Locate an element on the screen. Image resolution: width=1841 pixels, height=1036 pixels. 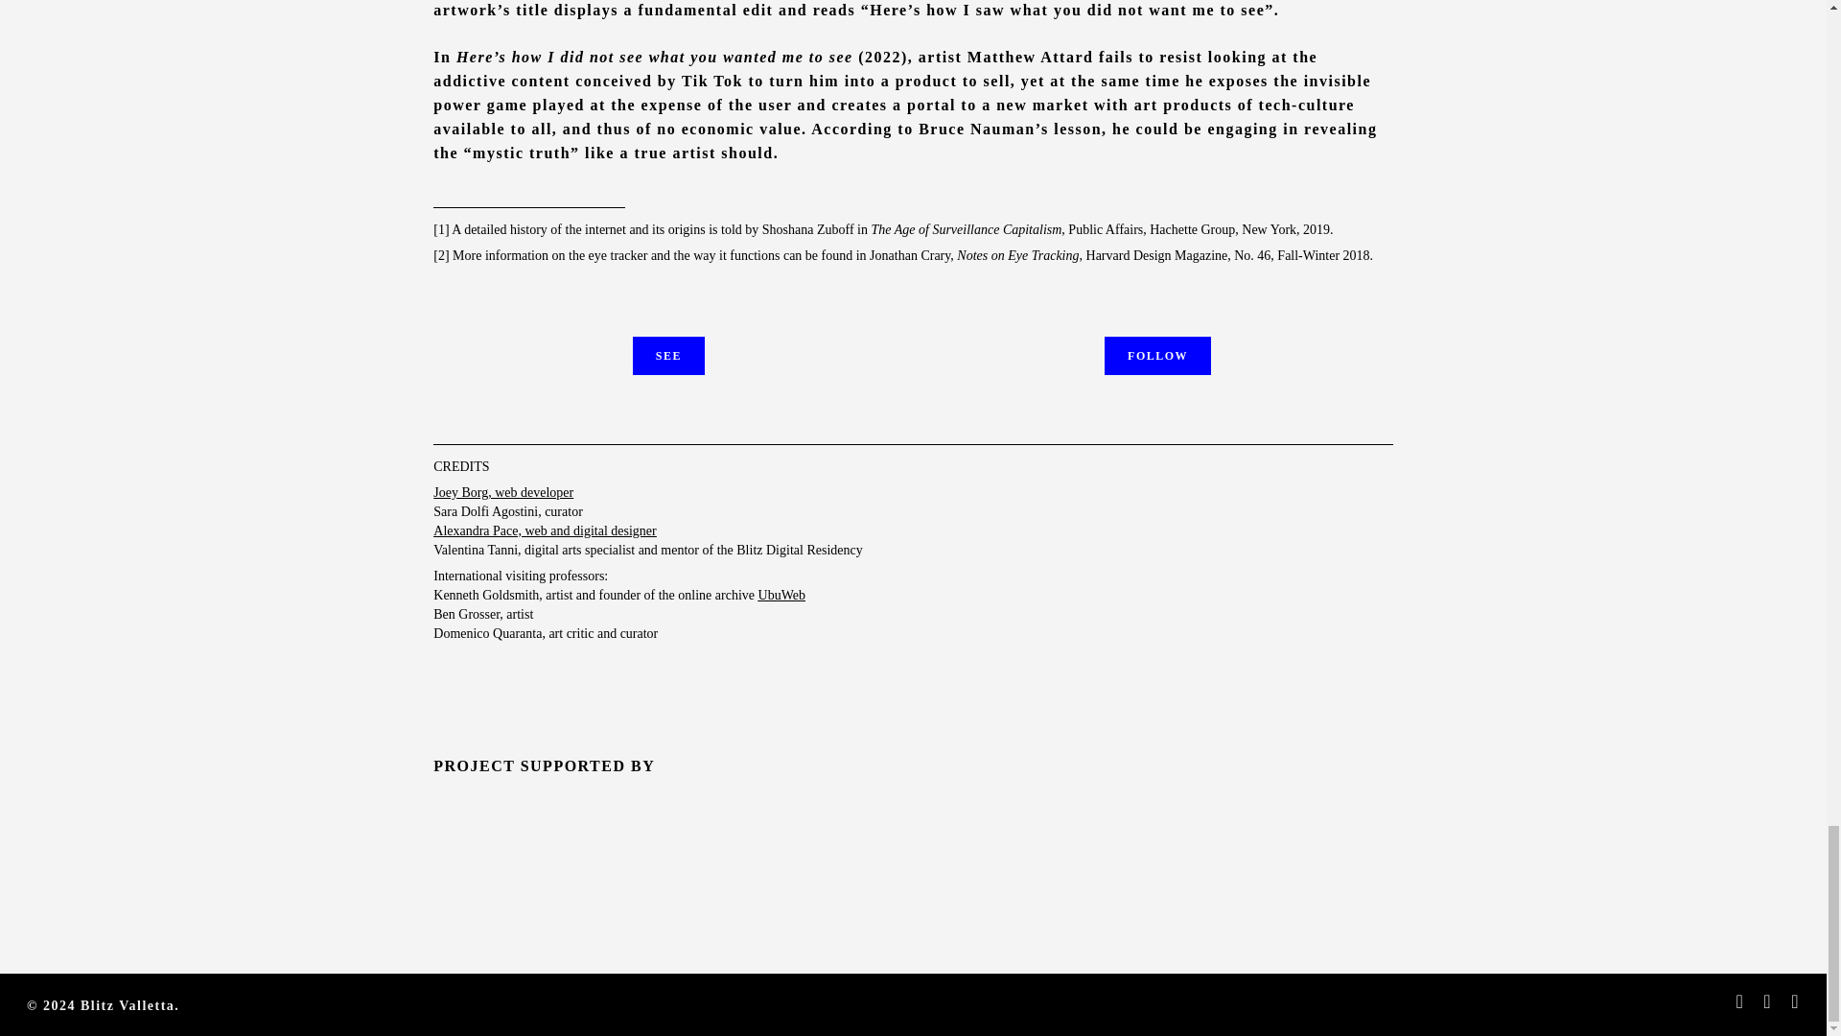
Alexandra Pace, web and digital designer is located at coordinates (544, 530).